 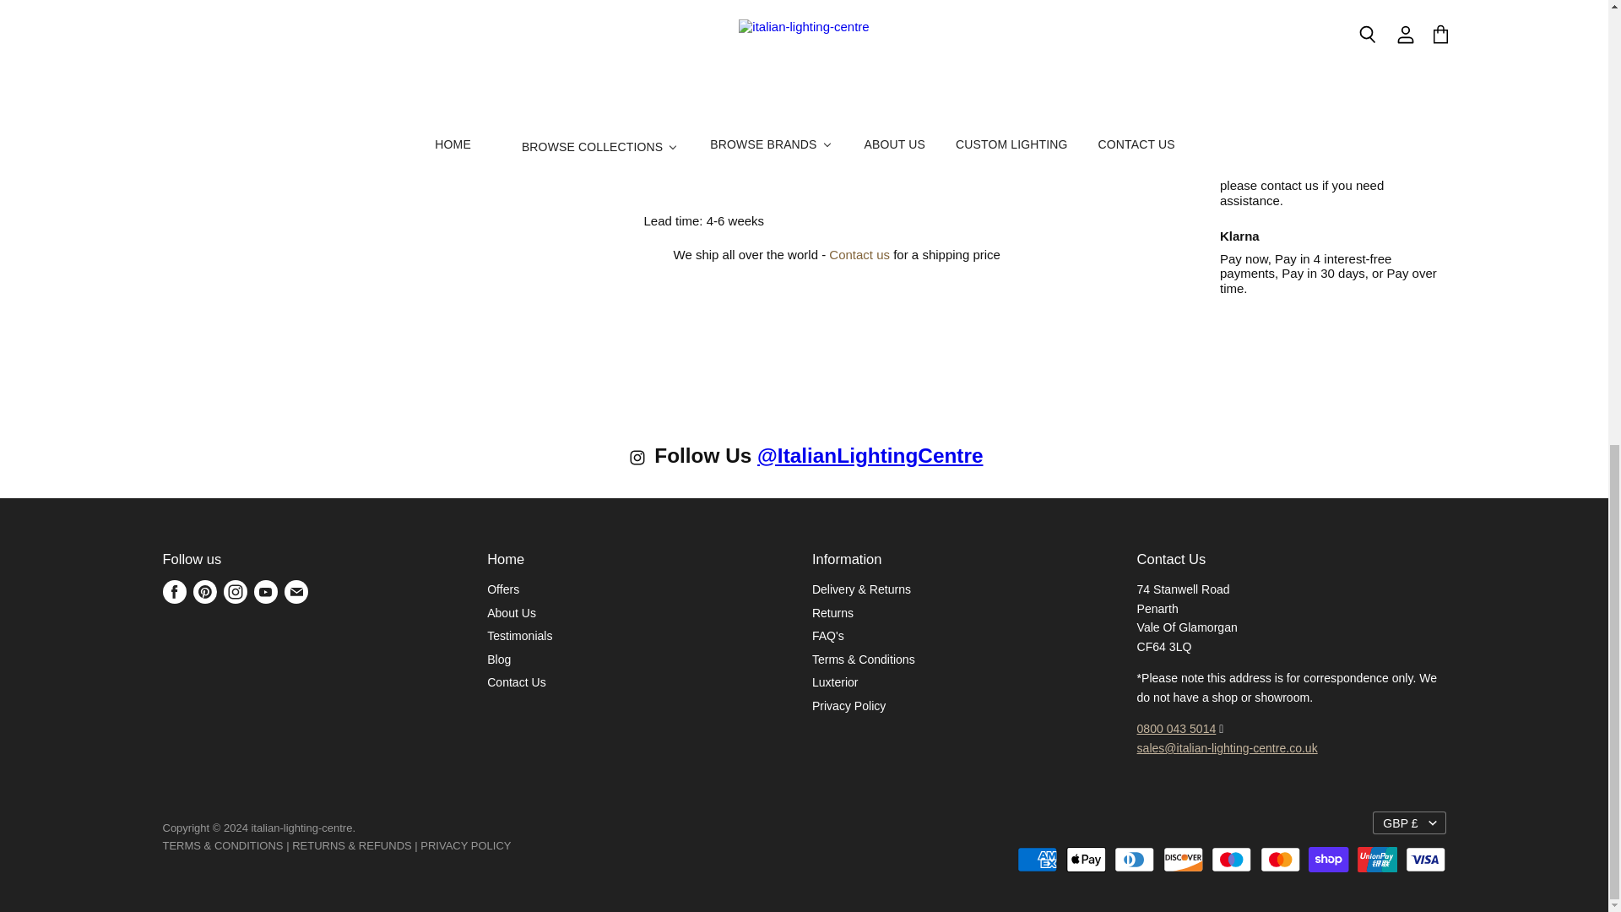 I want to click on Youtube, so click(x=265, y=591).